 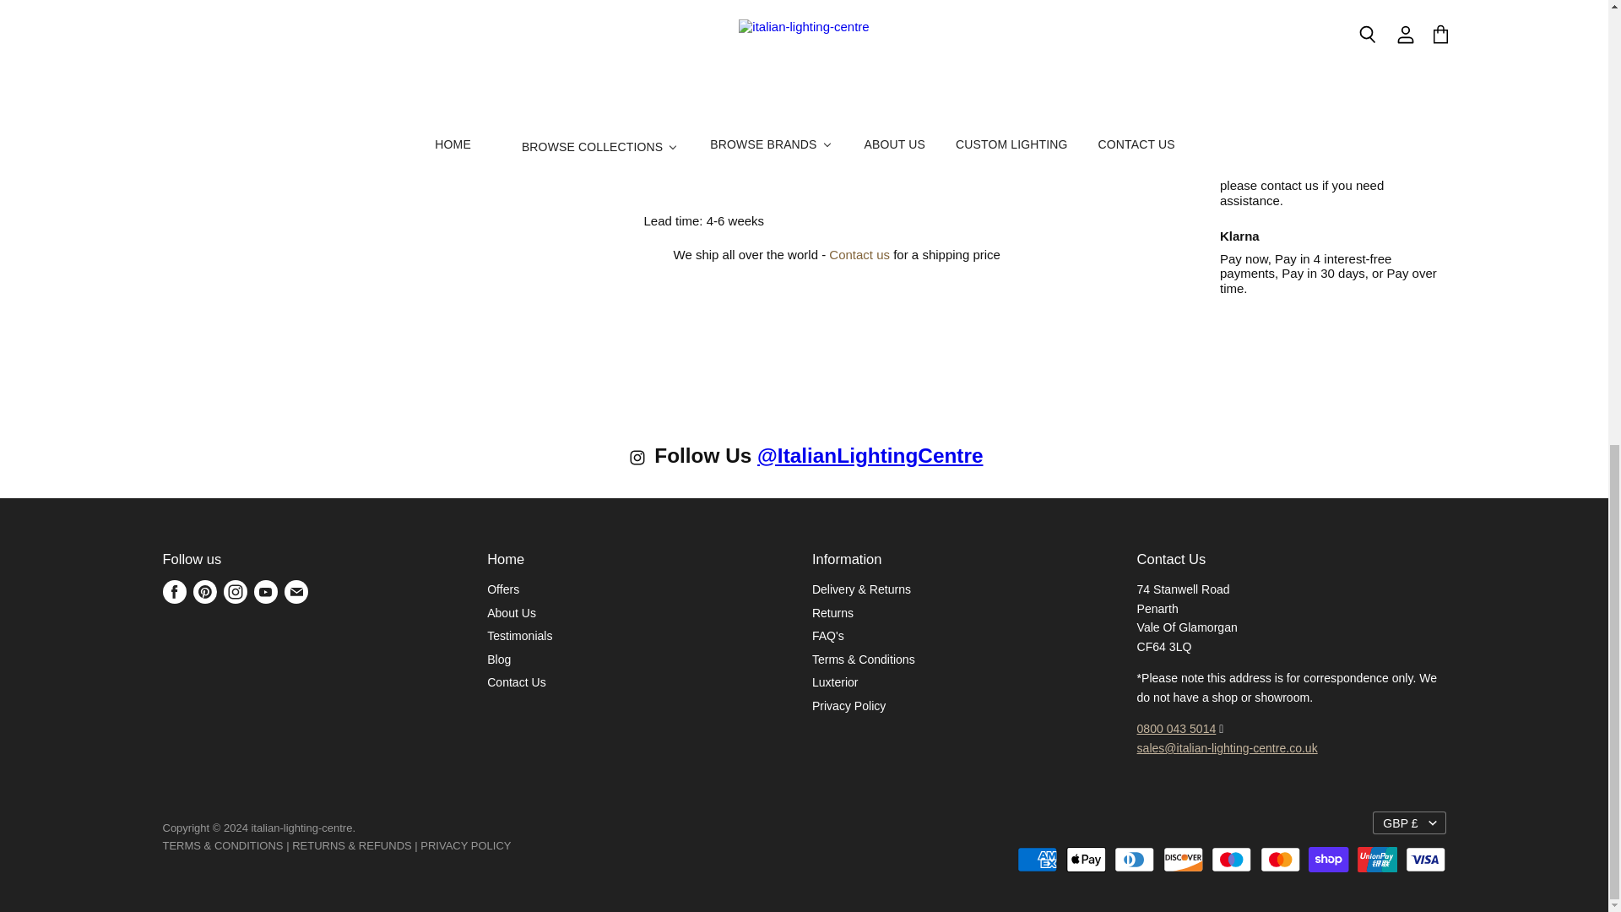 I want to click on Youtube, so click(x=265, y=591).